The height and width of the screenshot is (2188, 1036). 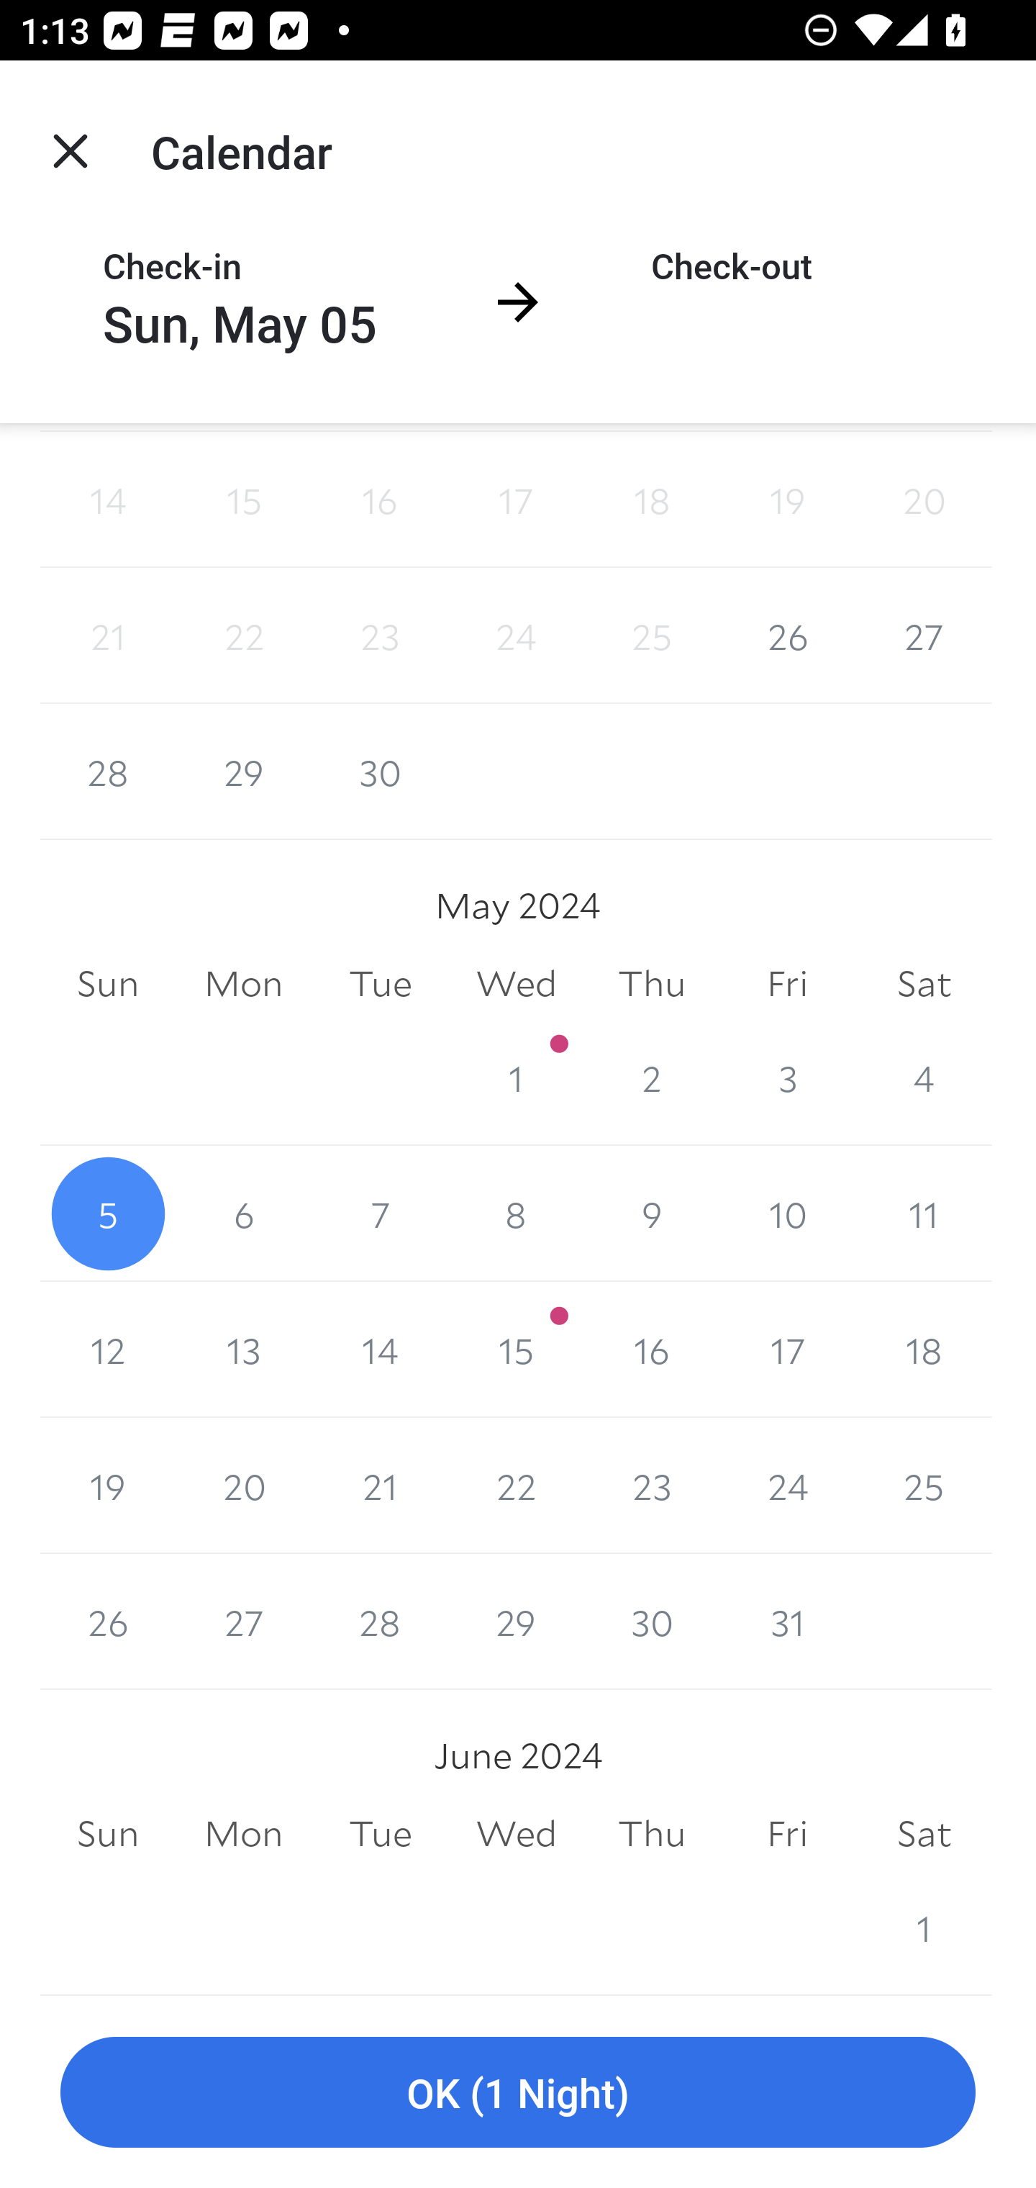 I want to click on 29 29 April 2024, so click(x=243, y=772).